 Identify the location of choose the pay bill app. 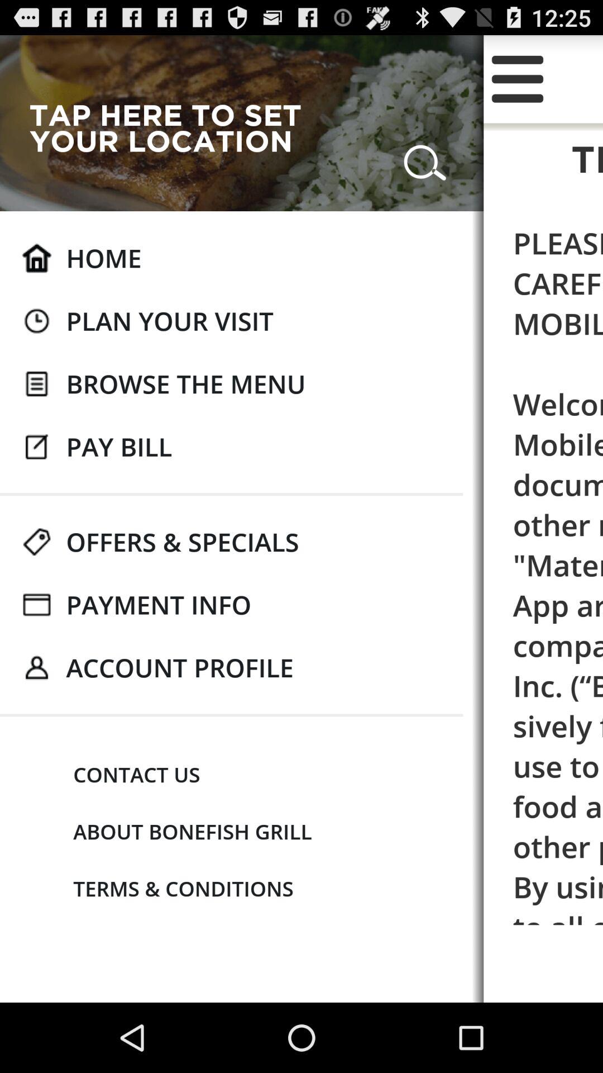
(119, 447).